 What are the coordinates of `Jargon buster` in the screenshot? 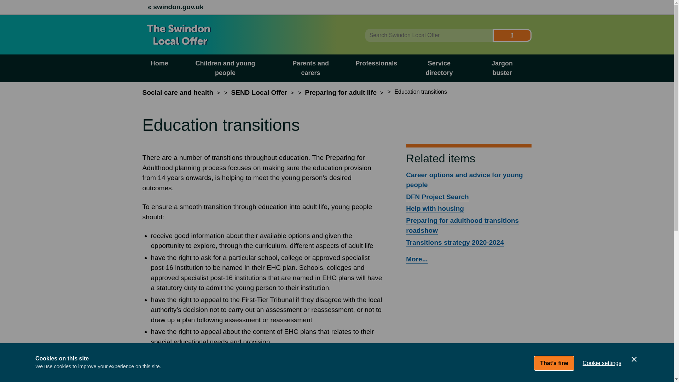 It's located at (501, 68).